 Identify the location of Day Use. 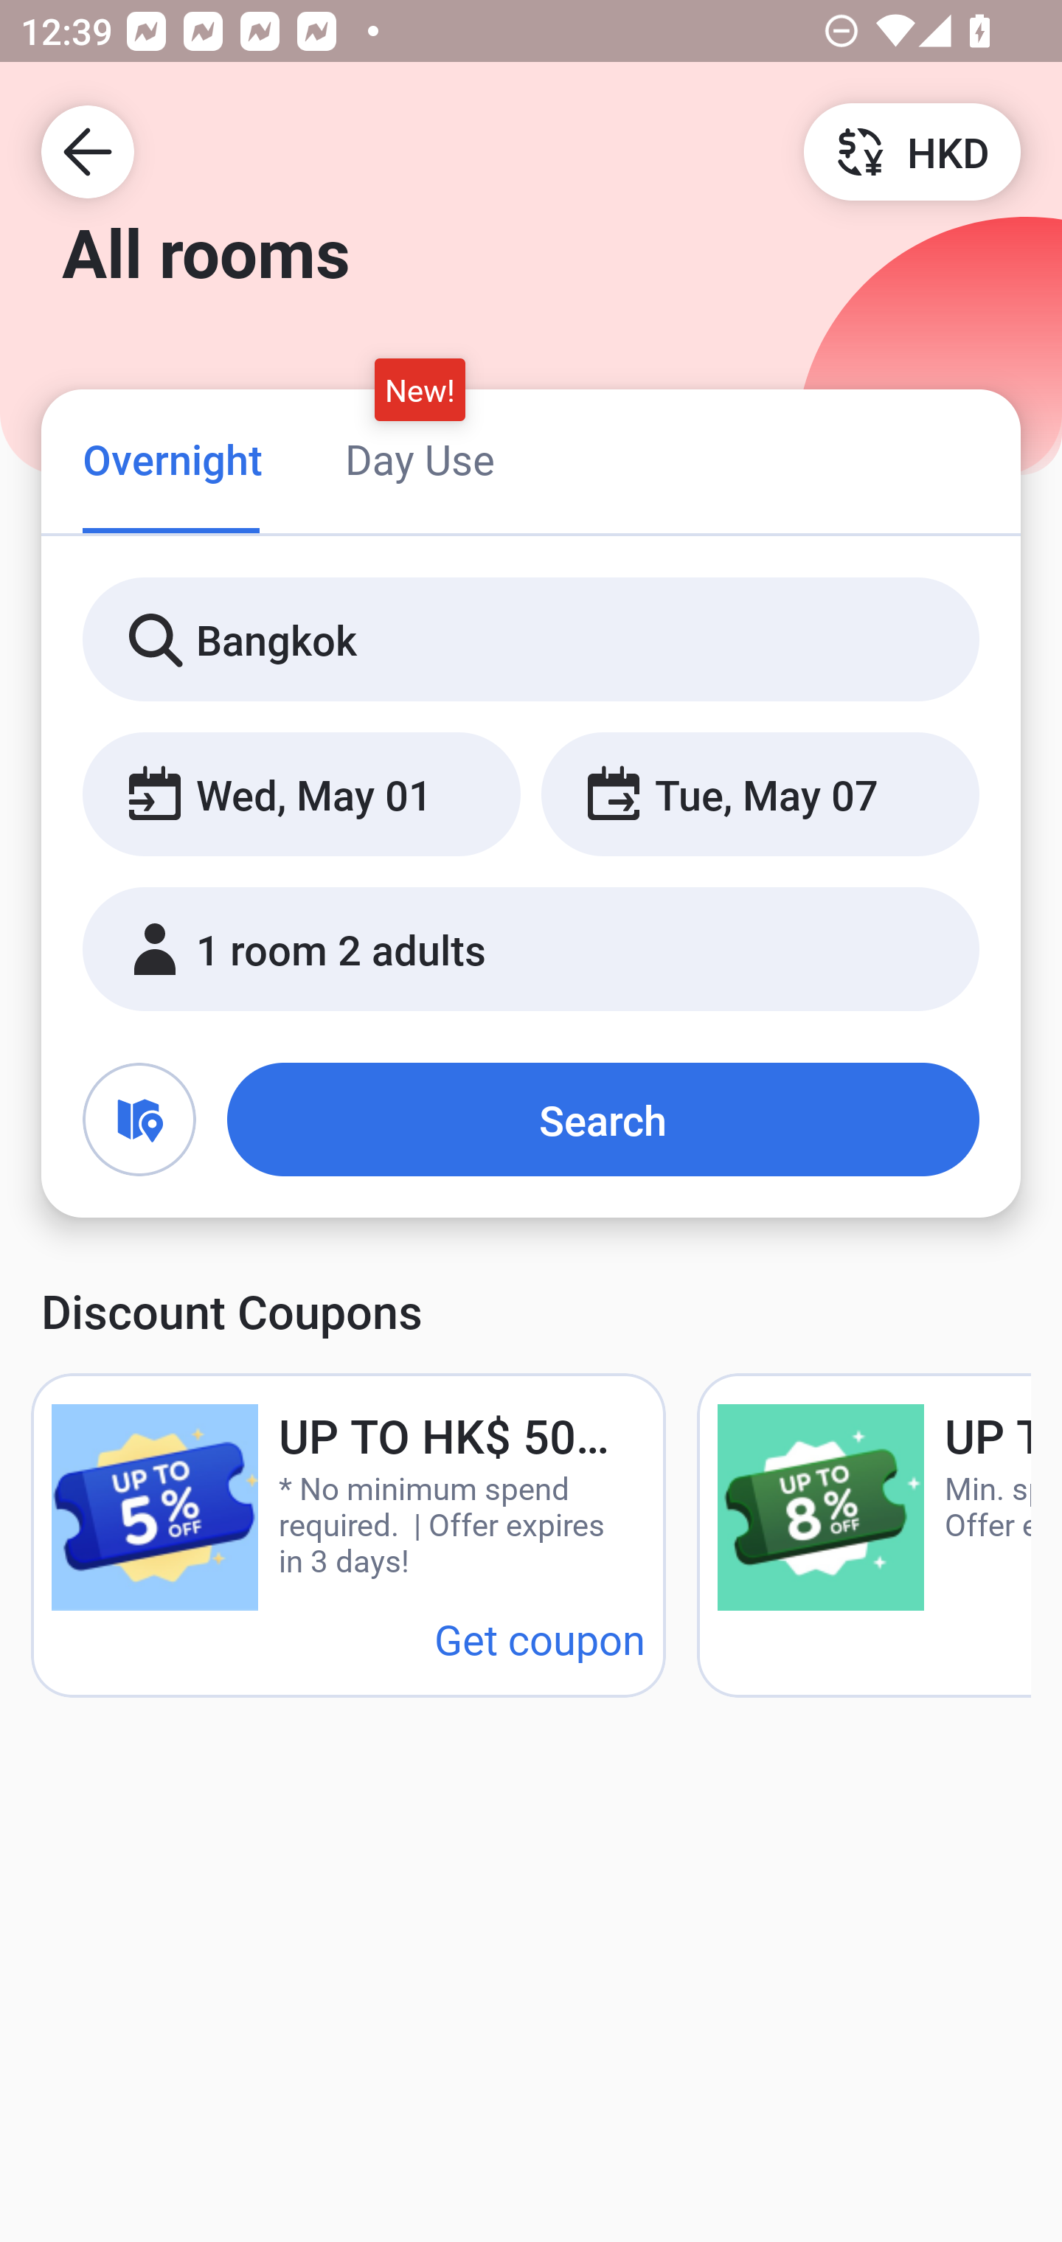
(420, 459).